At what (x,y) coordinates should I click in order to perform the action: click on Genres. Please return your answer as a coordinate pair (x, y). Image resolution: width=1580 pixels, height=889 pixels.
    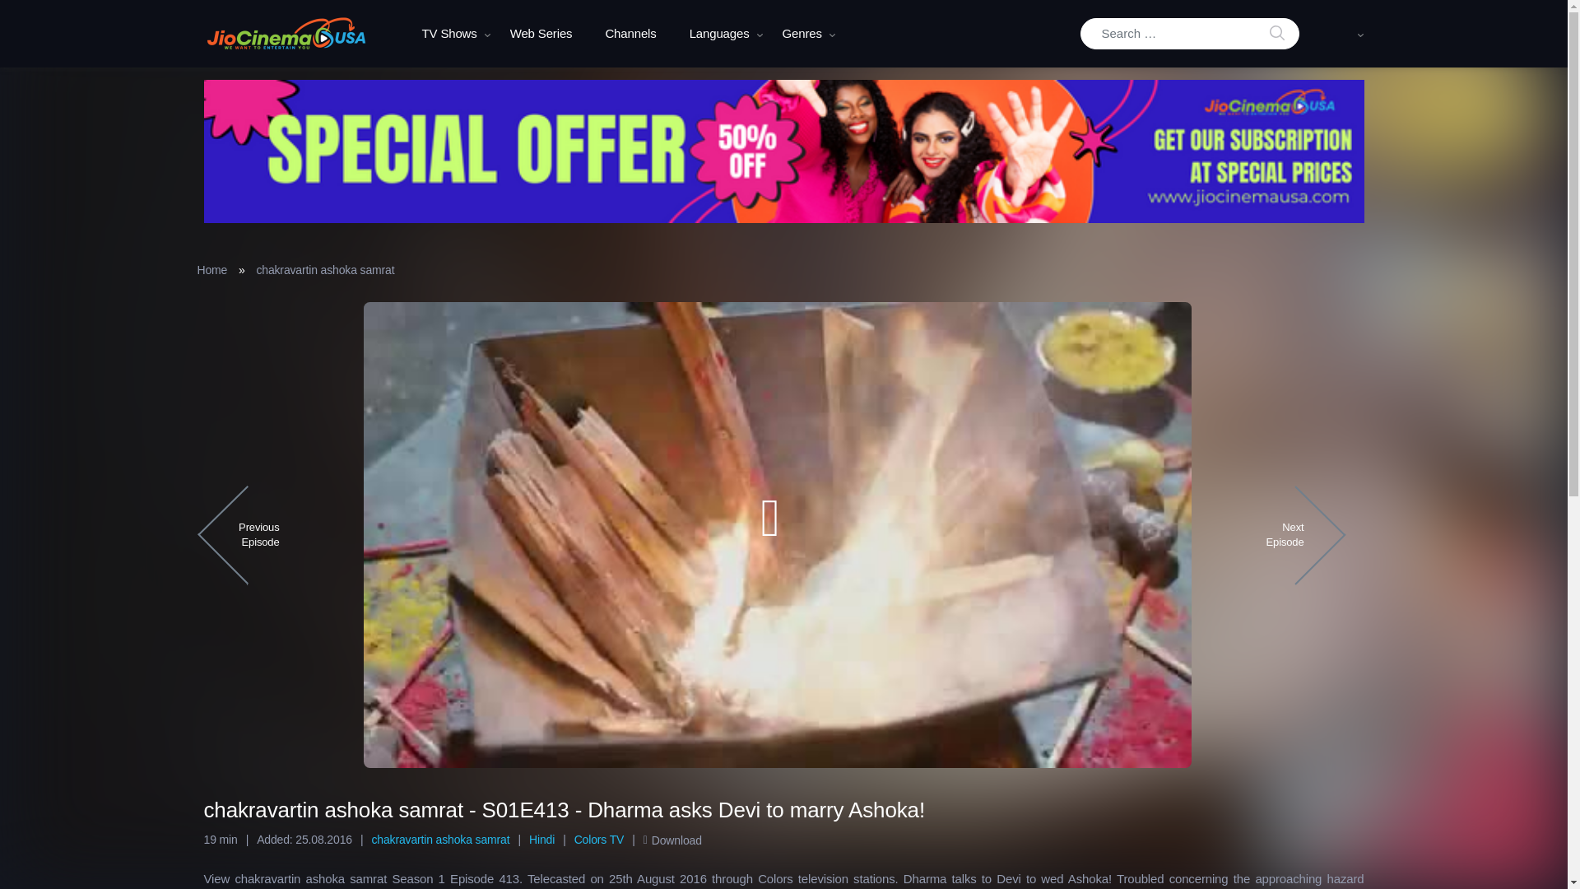
    Looking at the image, I should click on (802, 34).